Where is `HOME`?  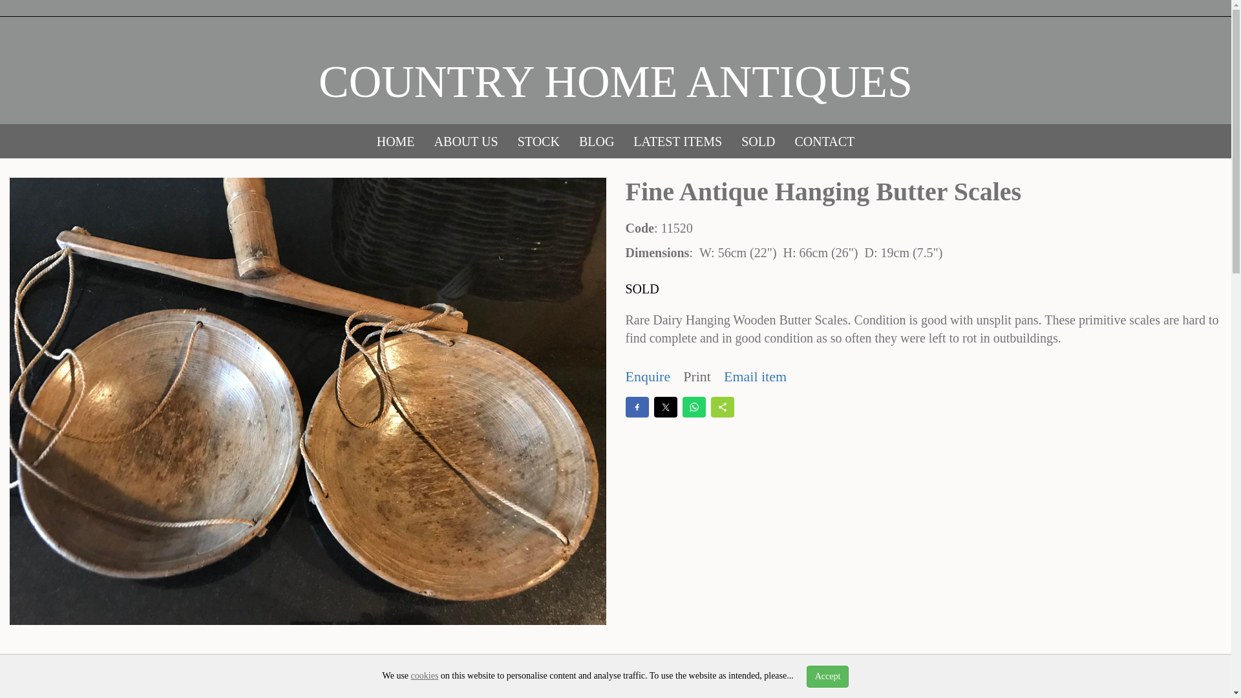 HOME is located at coordinates (396, 142).